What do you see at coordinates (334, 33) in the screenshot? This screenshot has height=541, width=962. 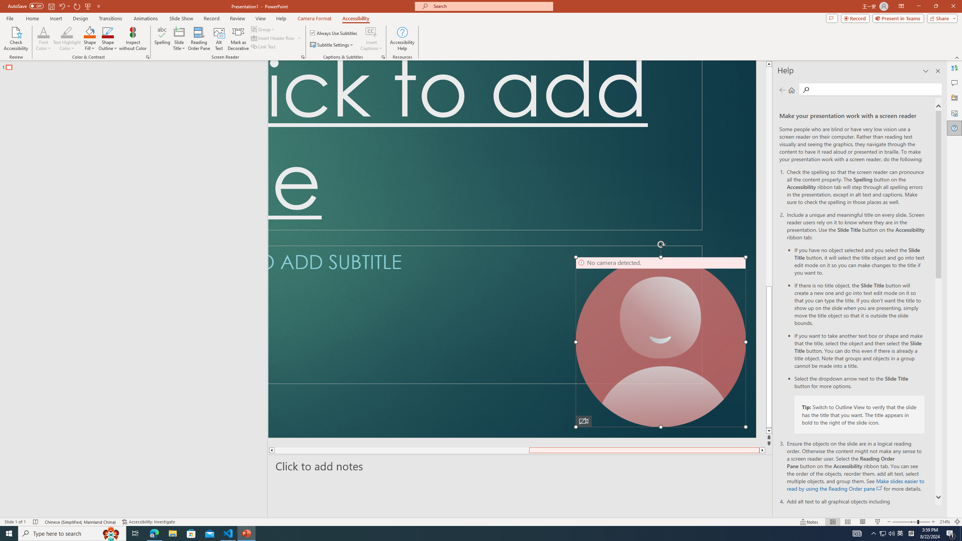 I see `Always Use Subtitles` at bounding box center [334, 33].